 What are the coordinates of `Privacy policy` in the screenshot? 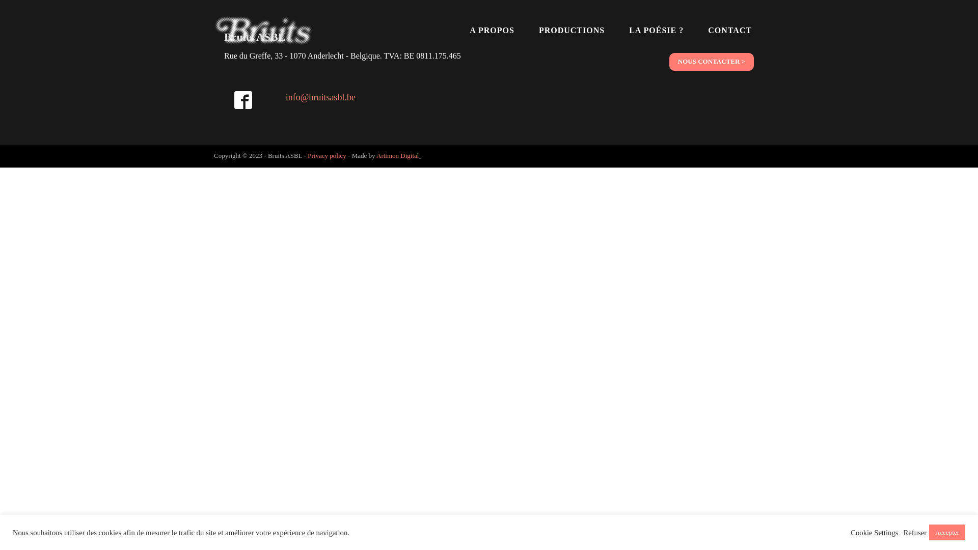 It's located at (327, 156).